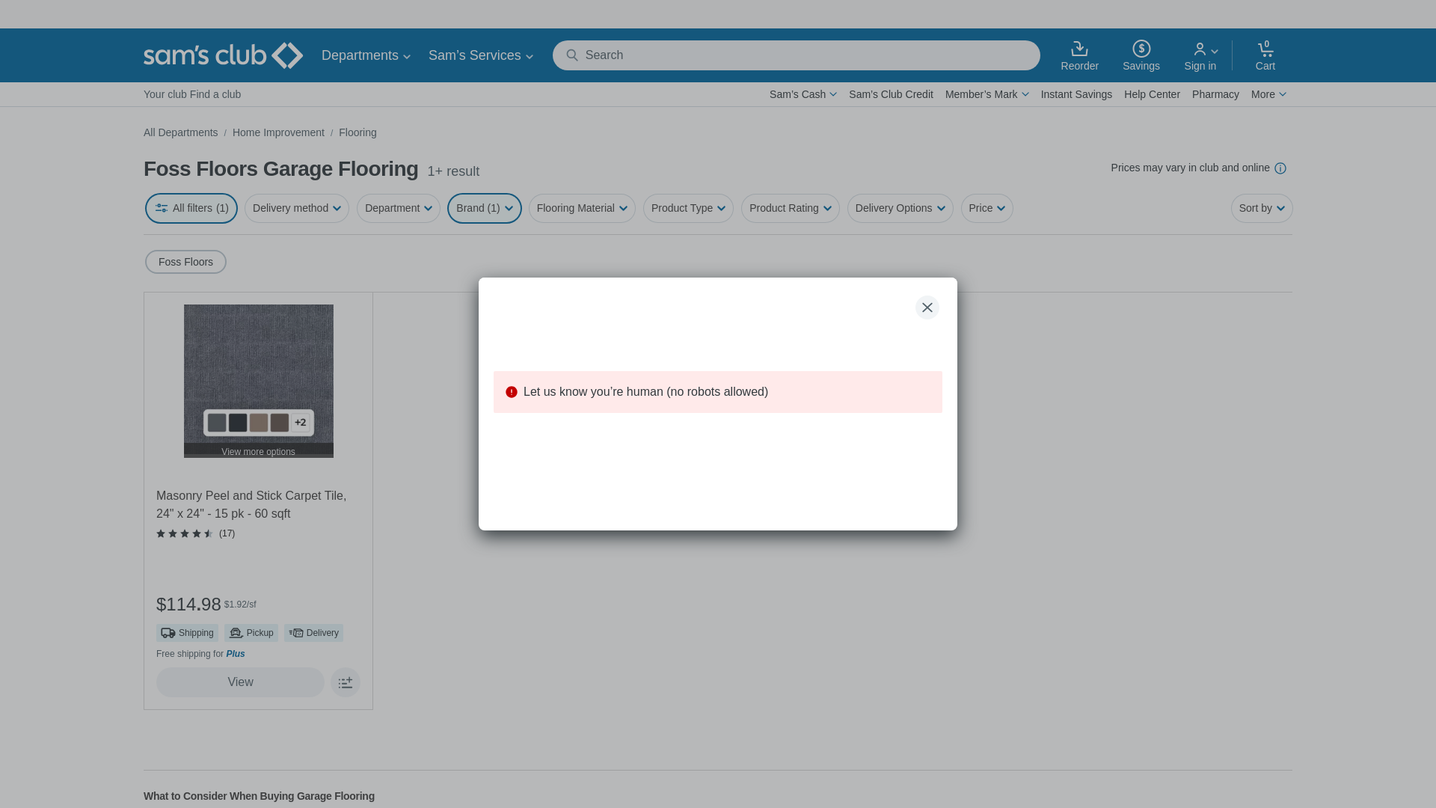  Describe the element at coordinates (223, 55) in the screenshot. I see `Sam's Club homepage logo` at that location.